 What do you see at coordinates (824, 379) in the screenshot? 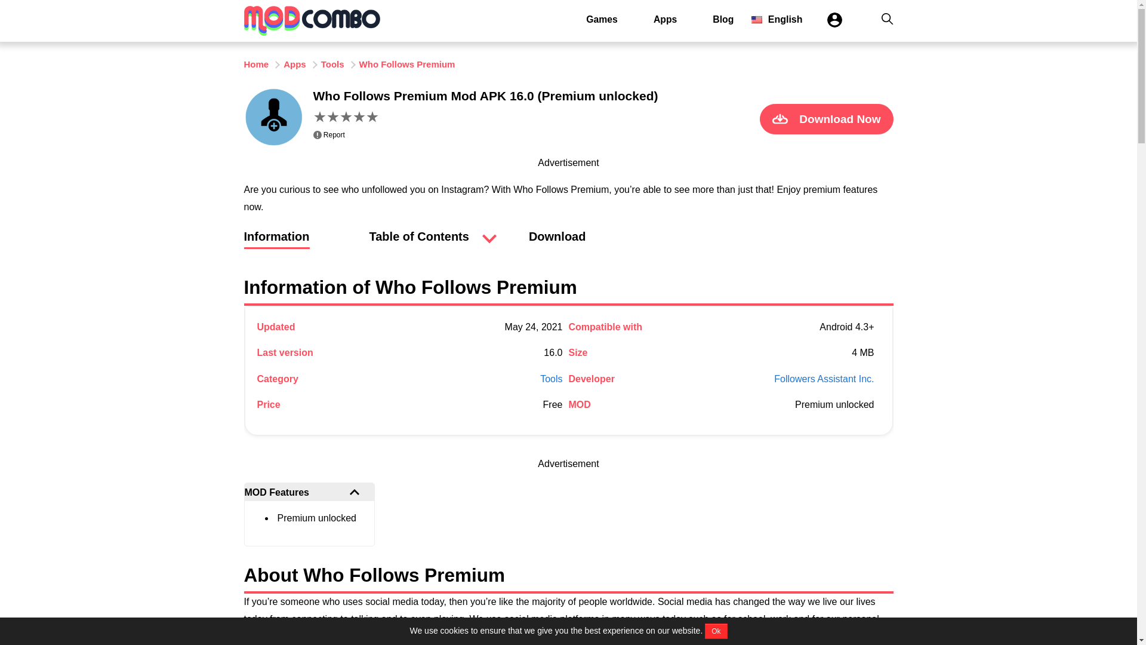
I see `Followers Assistant Inc.` at bounding box center [824, 379].